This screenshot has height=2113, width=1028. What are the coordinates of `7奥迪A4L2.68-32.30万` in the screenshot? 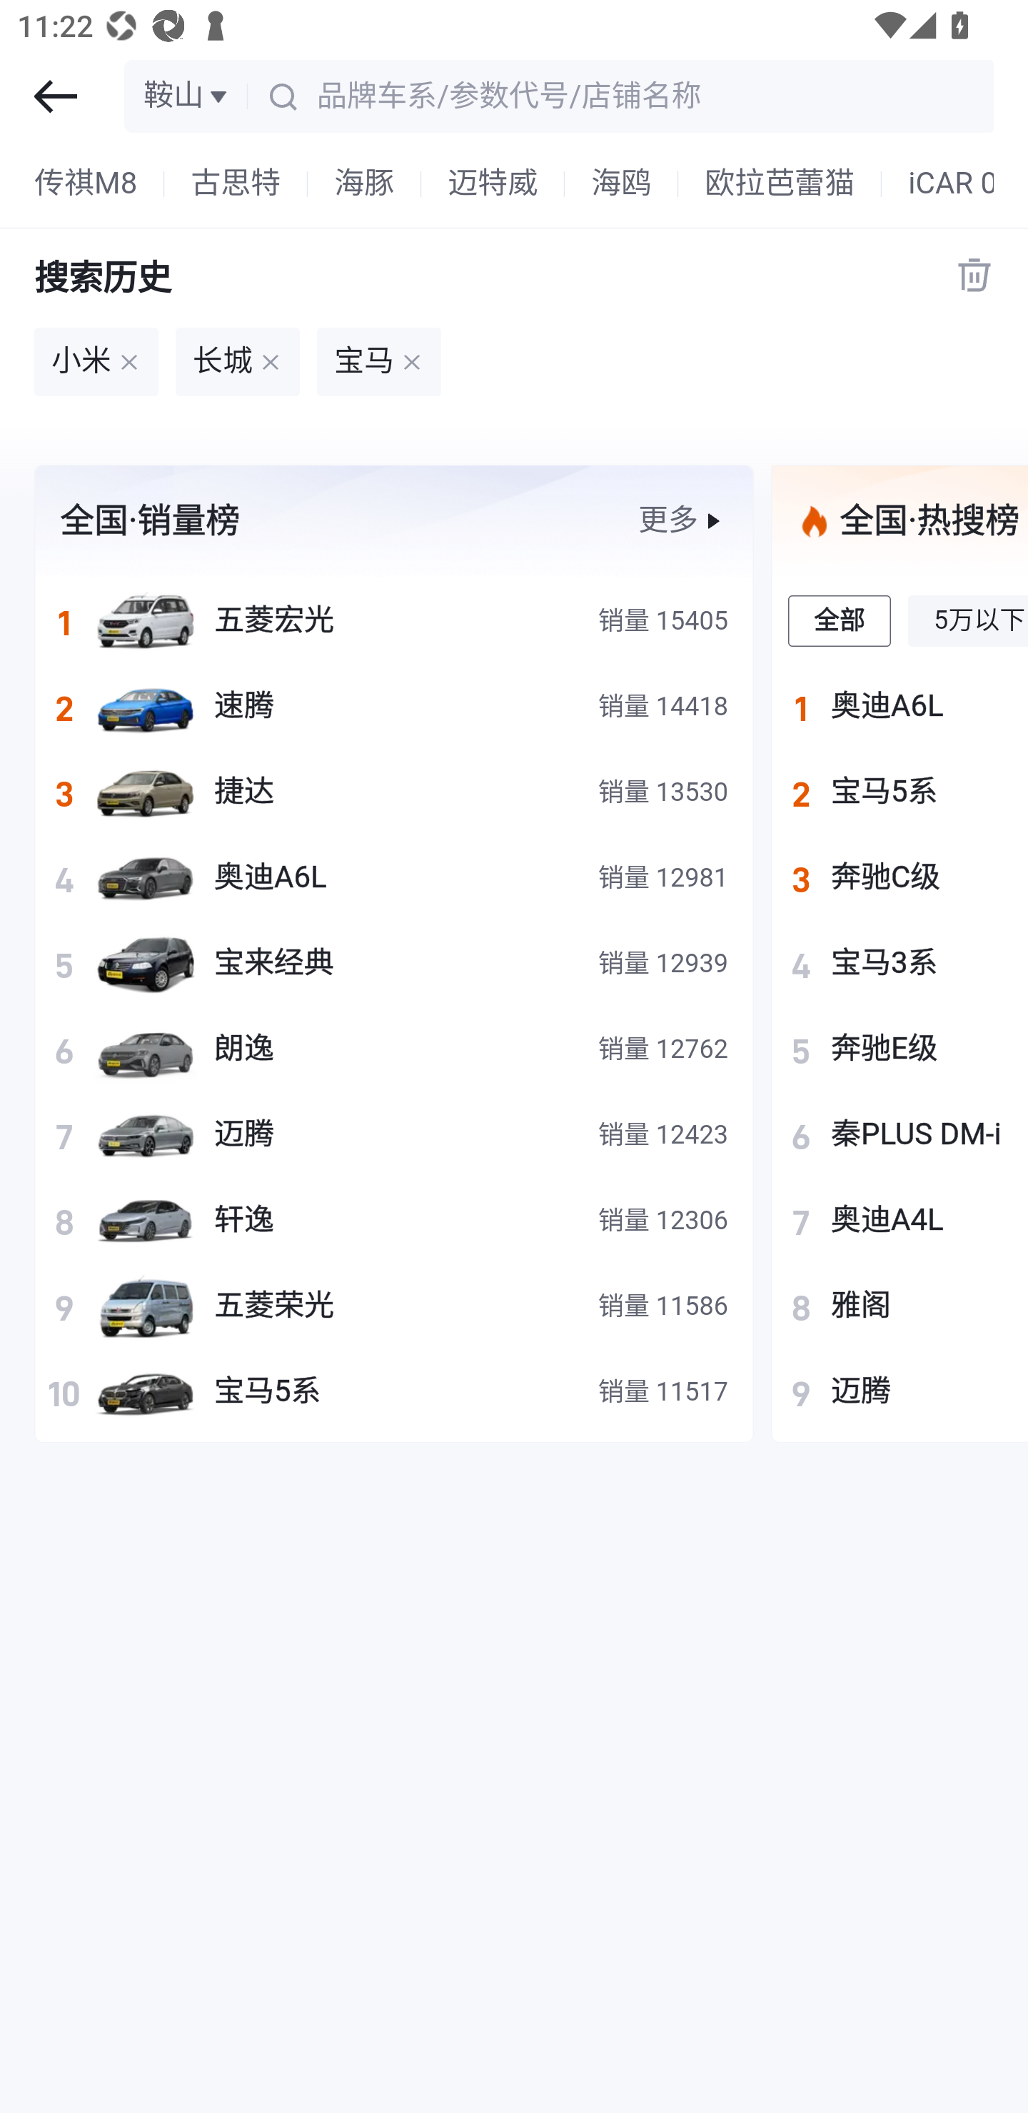 It's located at (899, 1219).